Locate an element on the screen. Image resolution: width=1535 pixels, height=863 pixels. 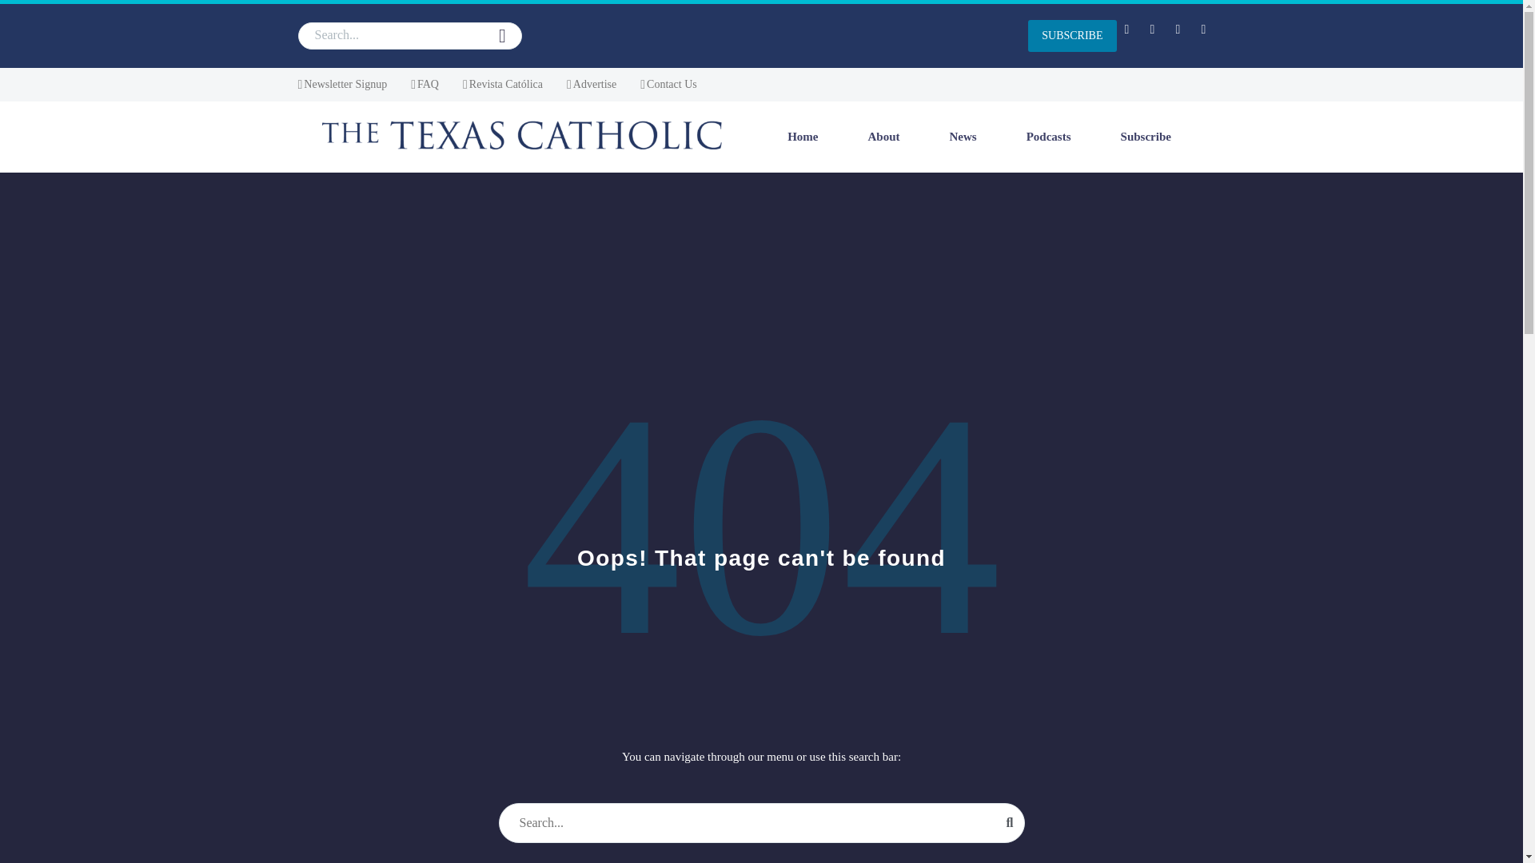
About is located at coordinates (884, 136).